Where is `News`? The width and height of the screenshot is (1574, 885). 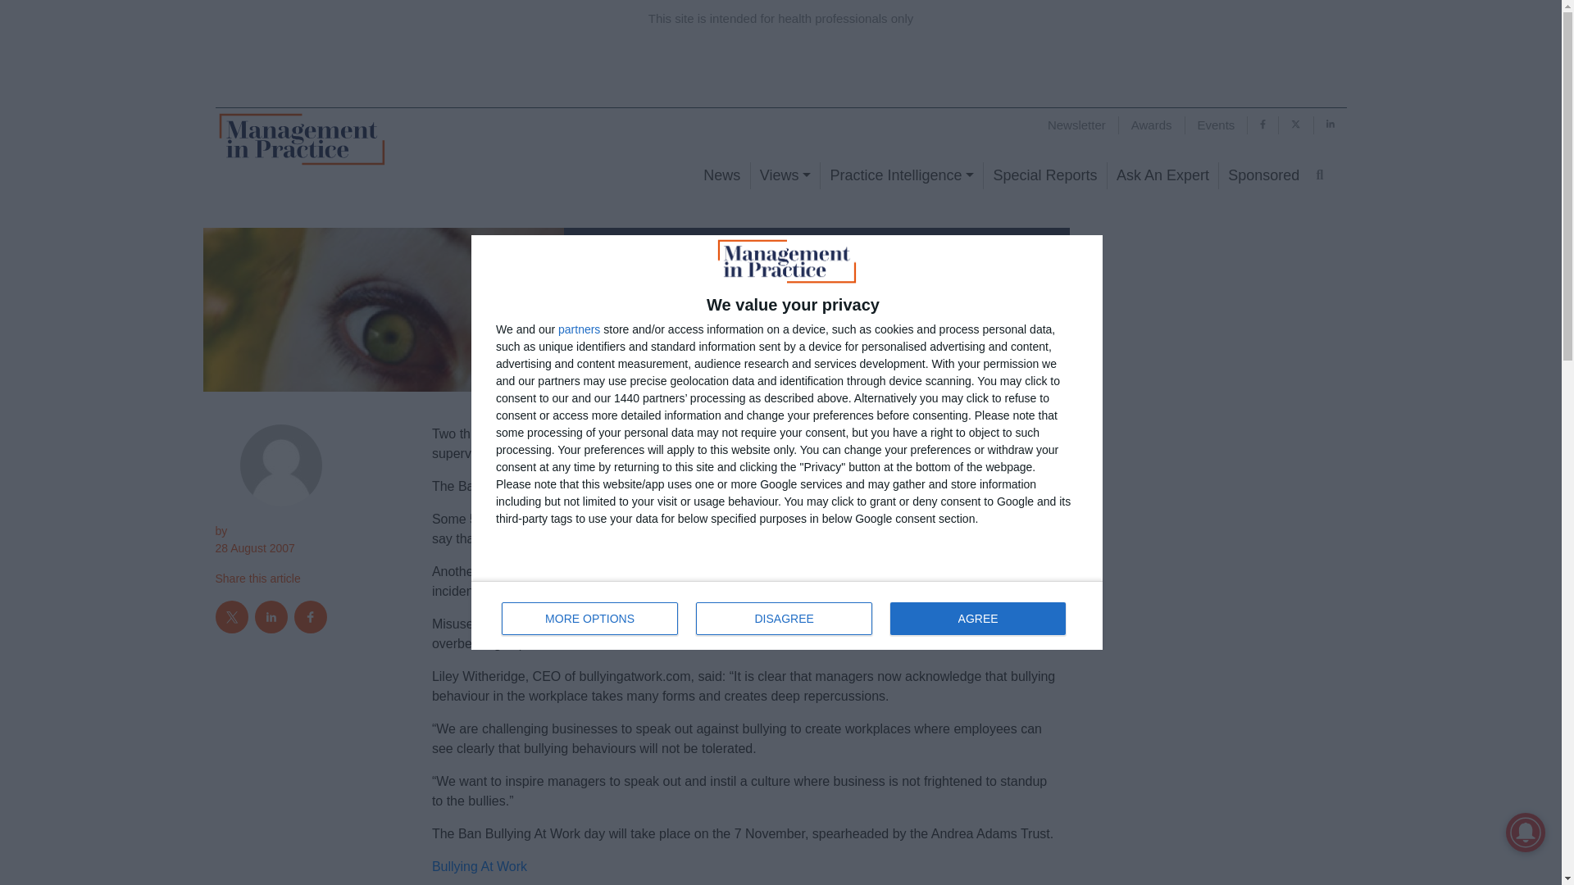
News is located at coordinates (1077, 125).